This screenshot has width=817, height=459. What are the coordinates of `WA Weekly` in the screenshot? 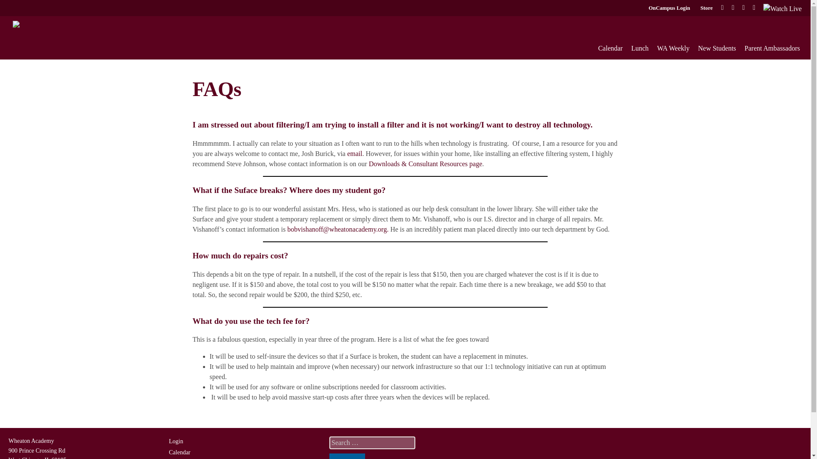 It's located at (673, 48).